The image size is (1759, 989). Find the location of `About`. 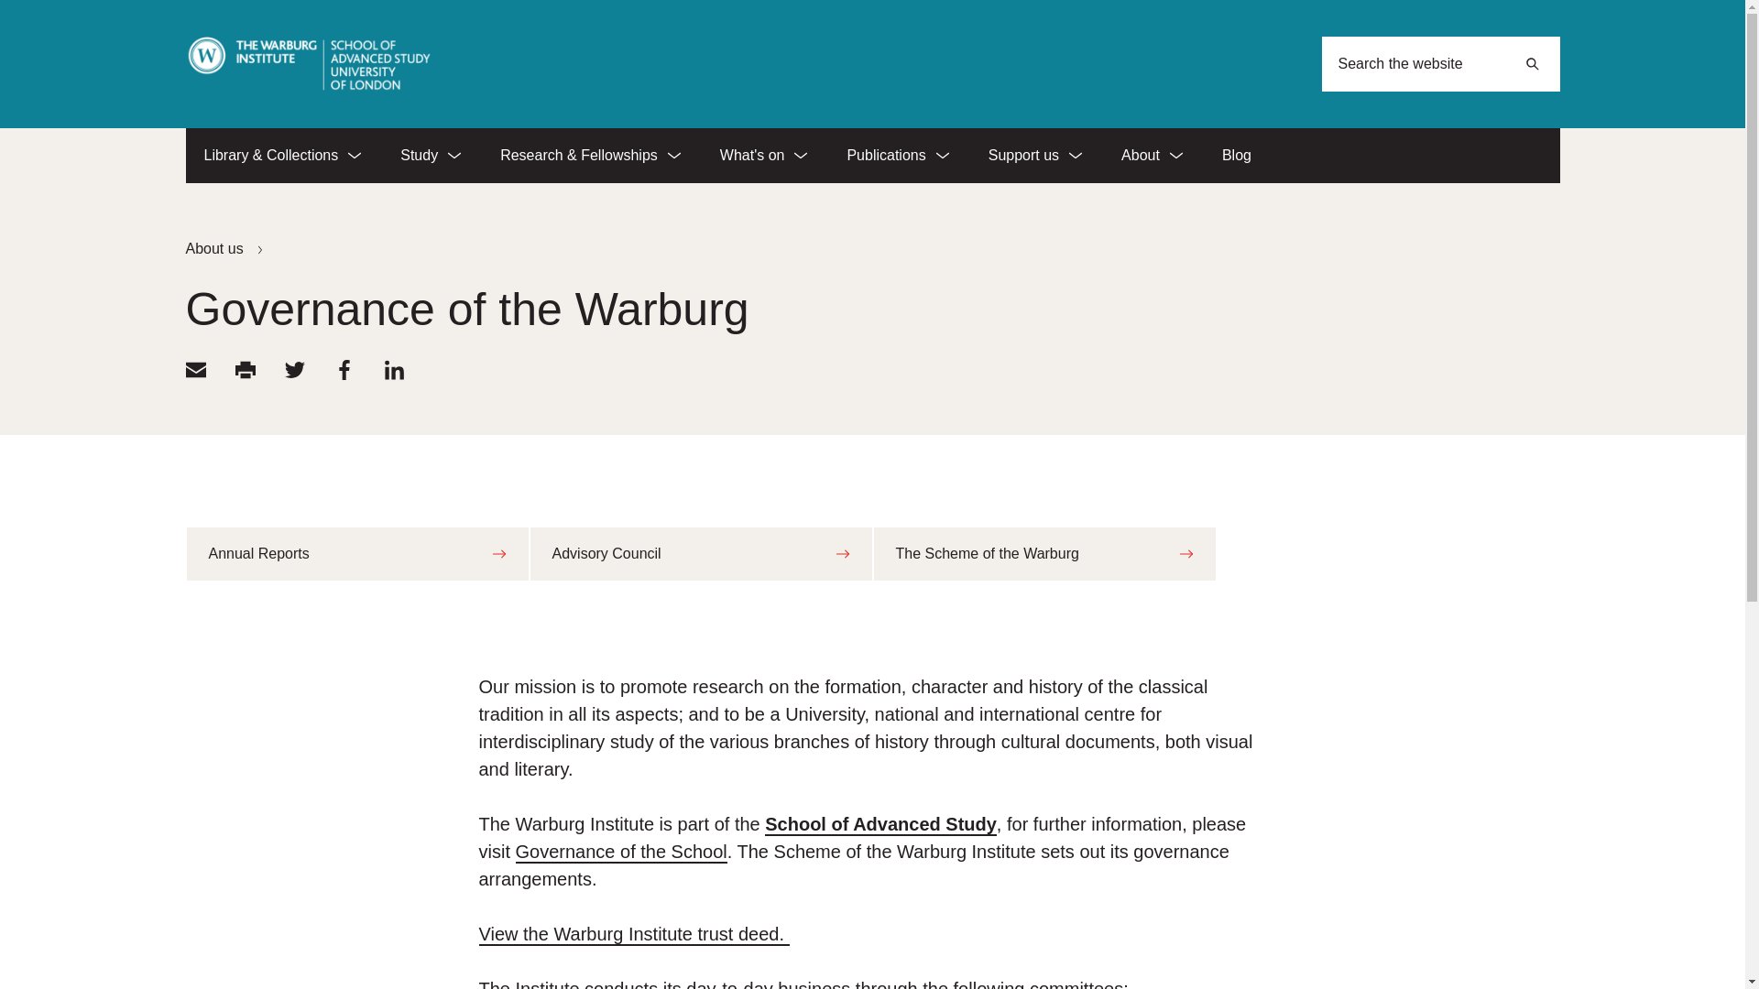

About is located at coordinates (1153, 156).